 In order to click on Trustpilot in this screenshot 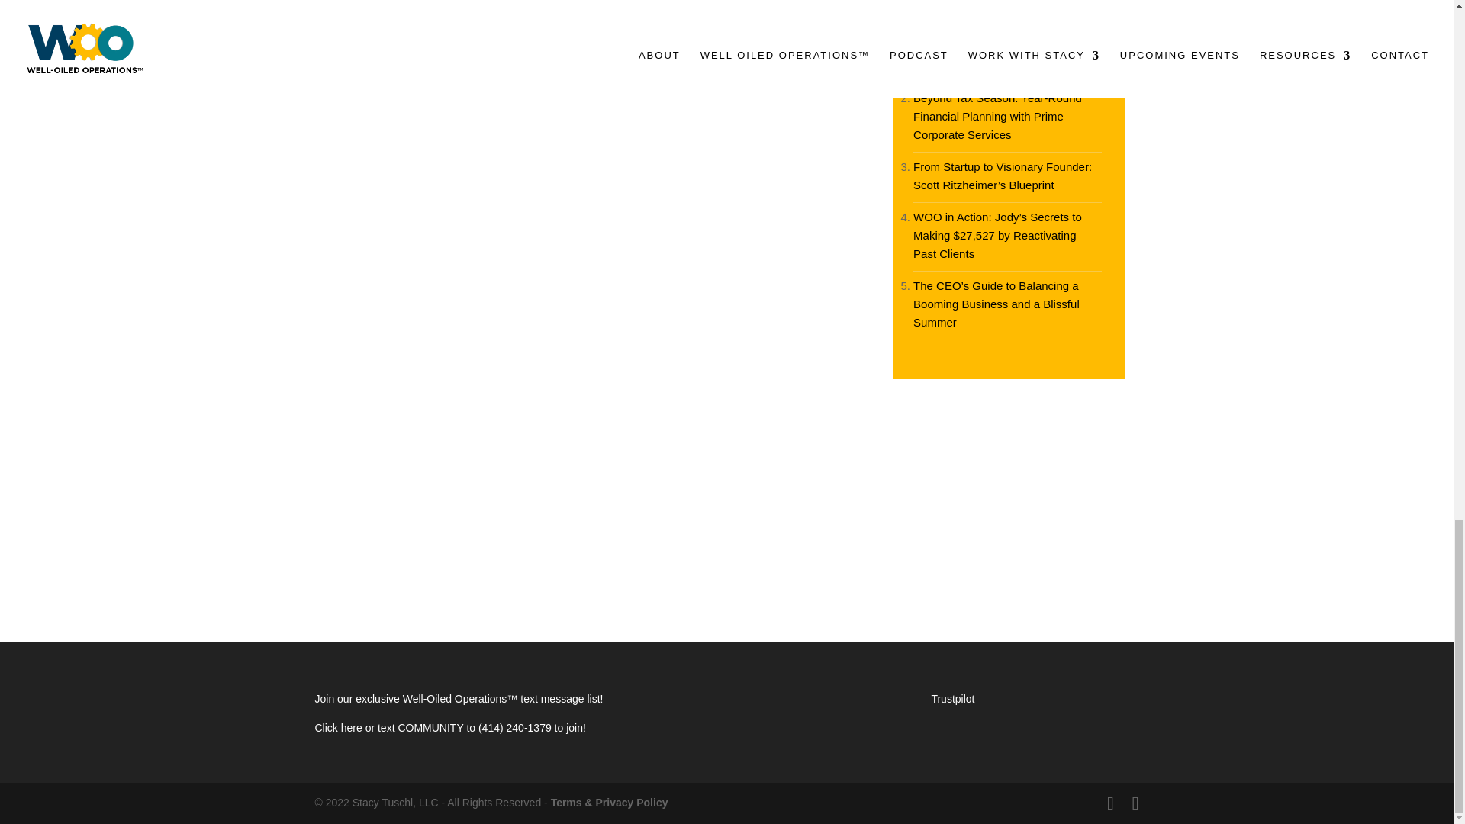, I will do `click(952, 699)`.